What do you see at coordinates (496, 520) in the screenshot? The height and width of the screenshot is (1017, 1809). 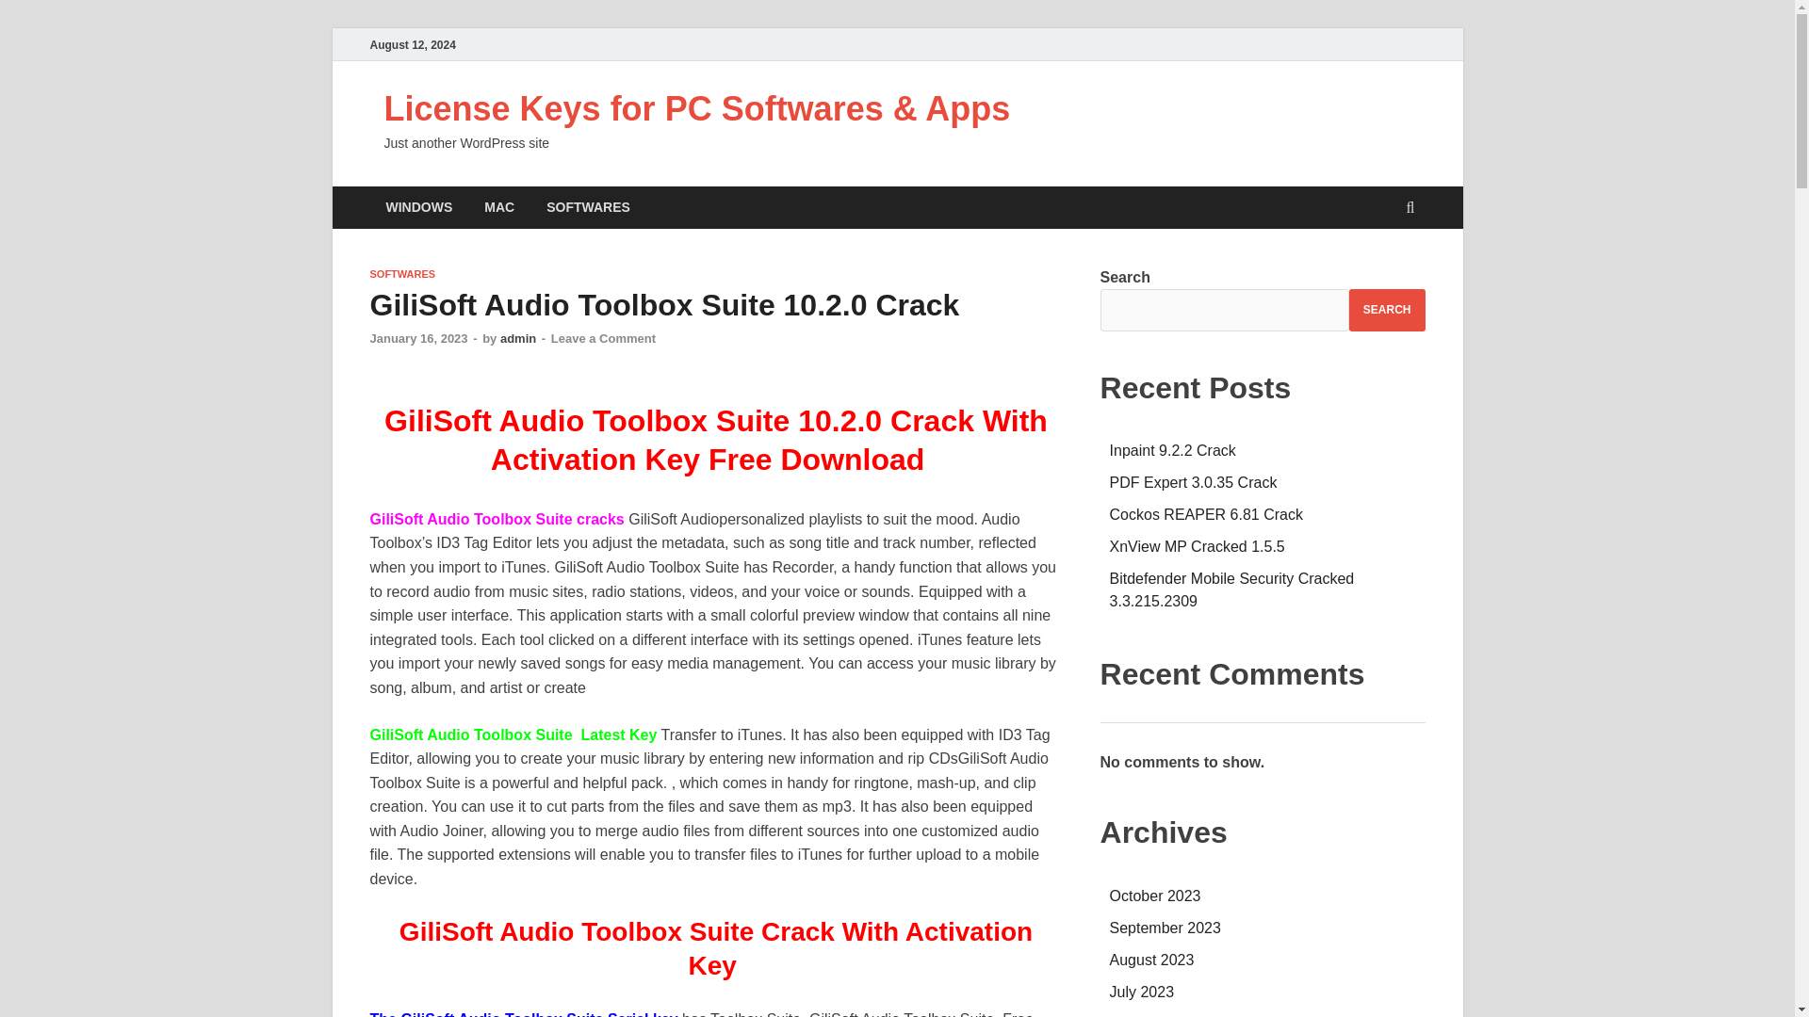 I see `GiliSoft Audio Toolbox Suite cracks` at bounding box center [496, 520].